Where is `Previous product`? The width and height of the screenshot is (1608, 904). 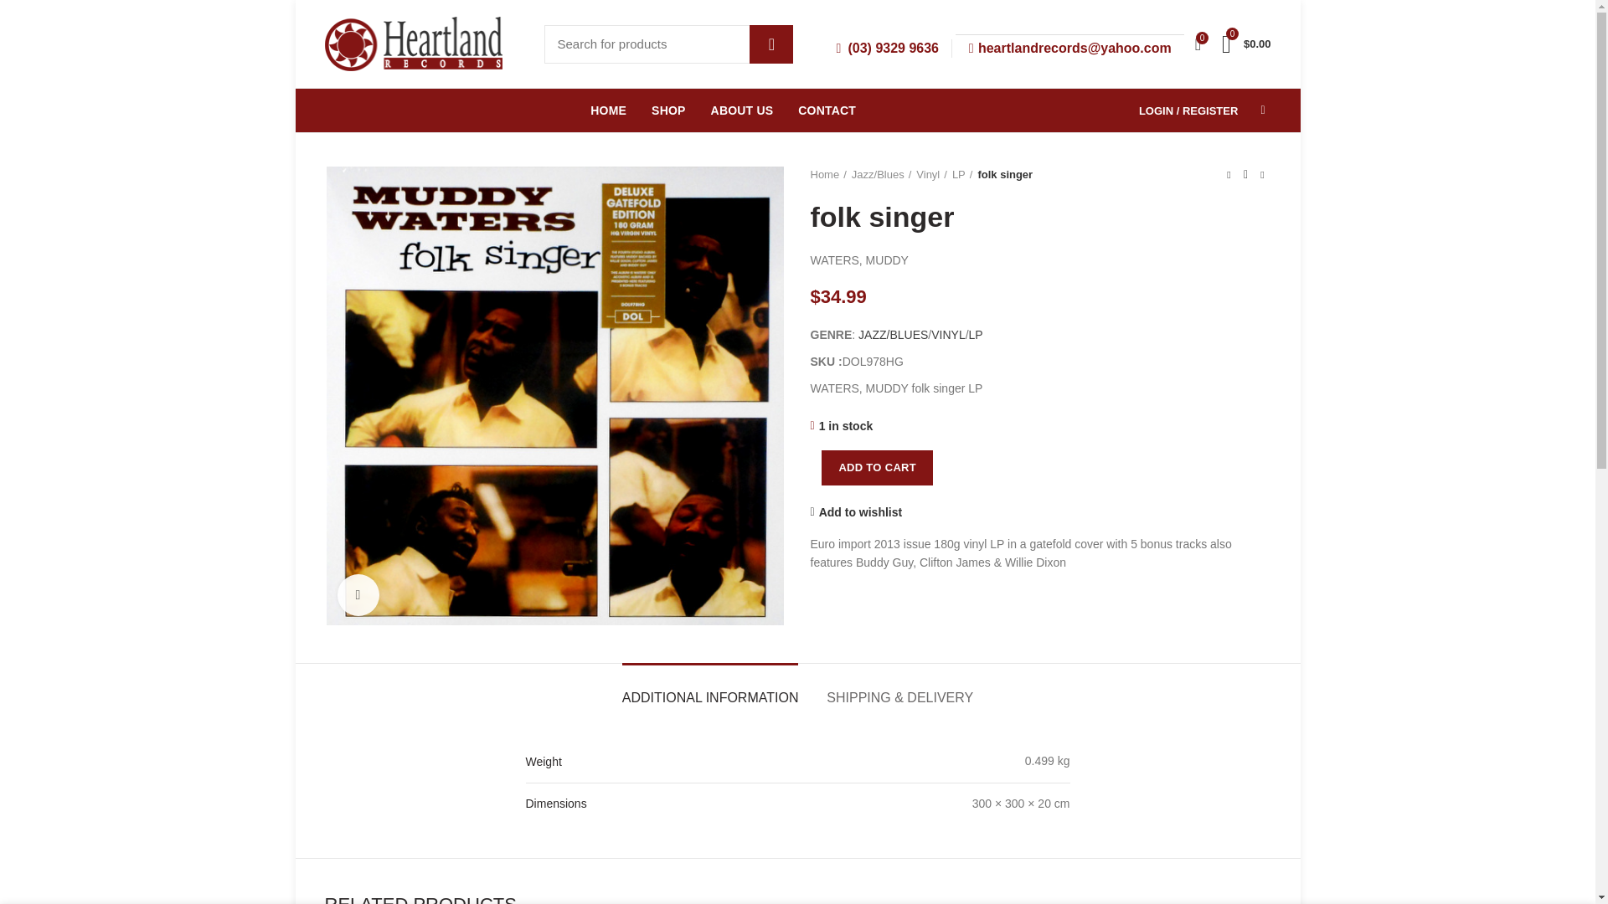
Previous product is located at coordinates (1229, 174).